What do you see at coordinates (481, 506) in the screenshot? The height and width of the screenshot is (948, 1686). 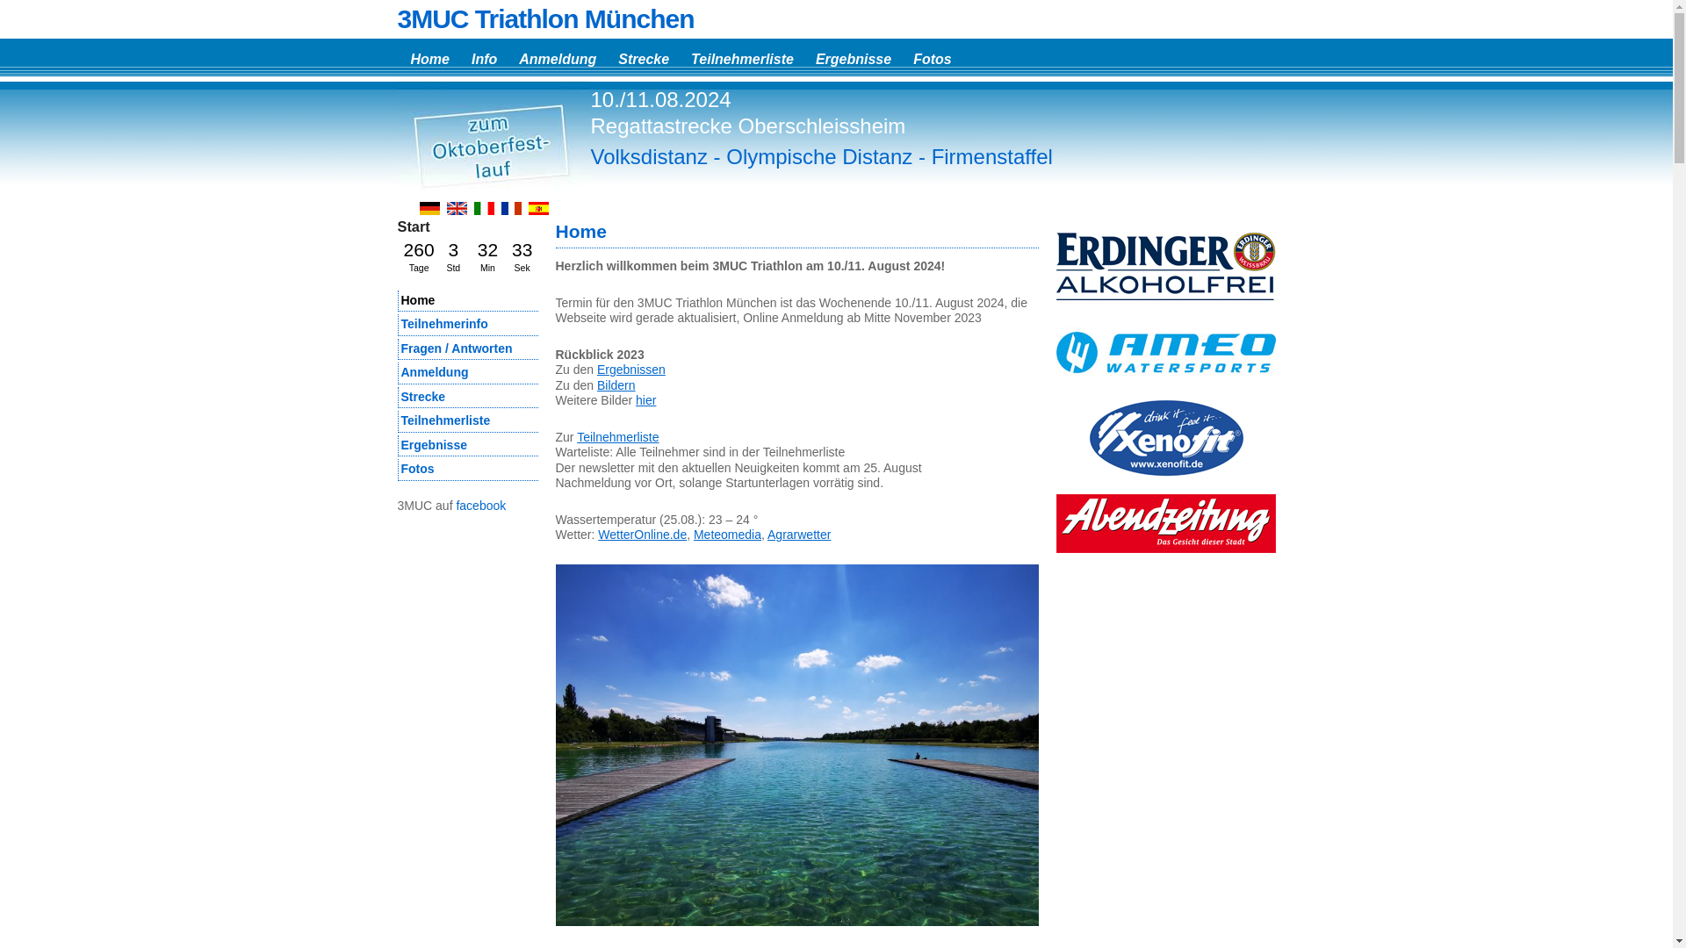 I see `facebook` at bounding box center [481, 506].